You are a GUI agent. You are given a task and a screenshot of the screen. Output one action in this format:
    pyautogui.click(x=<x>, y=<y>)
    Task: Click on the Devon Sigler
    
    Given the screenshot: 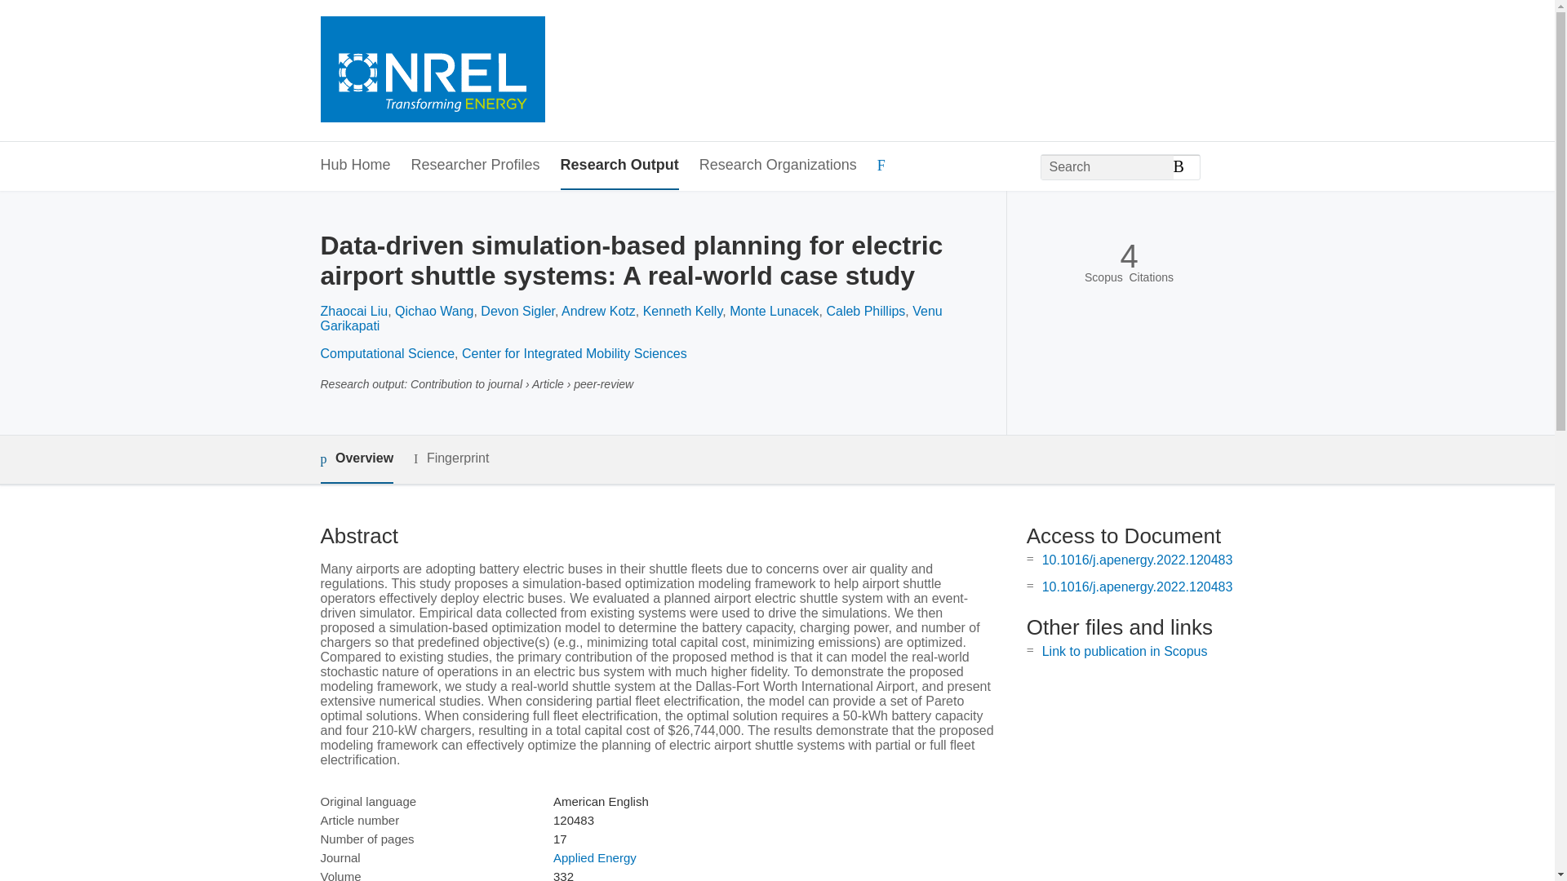 What is the action you would take?
    pyautogui.click(x=517, y=310)
    